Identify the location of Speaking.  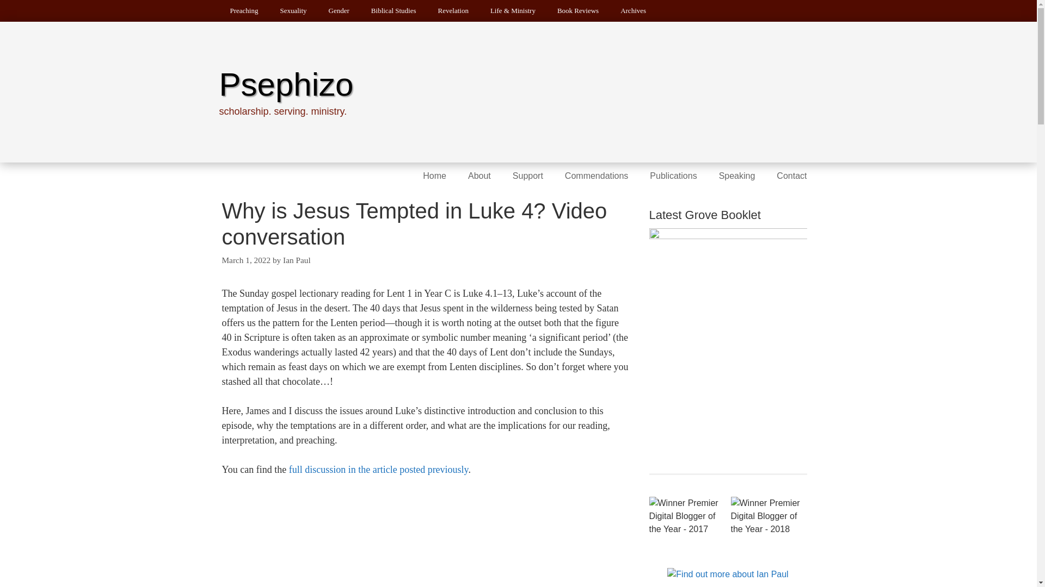
(737, 176).